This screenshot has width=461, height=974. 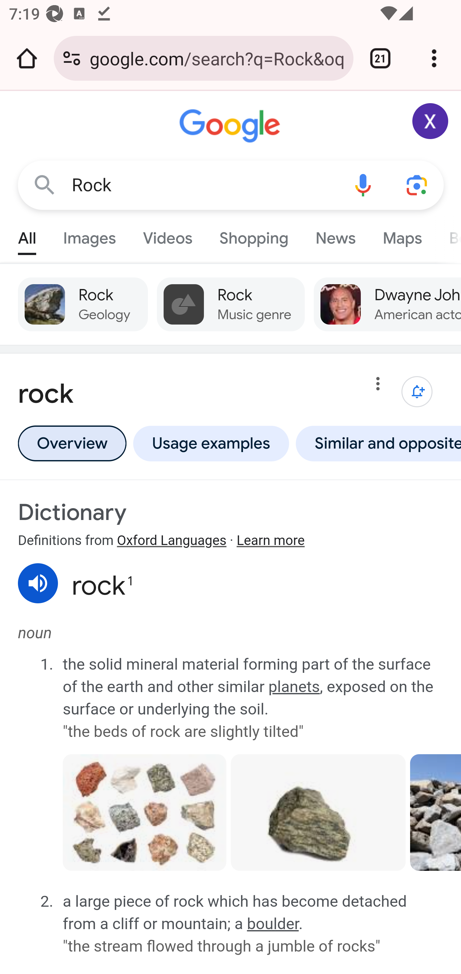 I want to click on Oxford Languages, so click(x=172, y=541).